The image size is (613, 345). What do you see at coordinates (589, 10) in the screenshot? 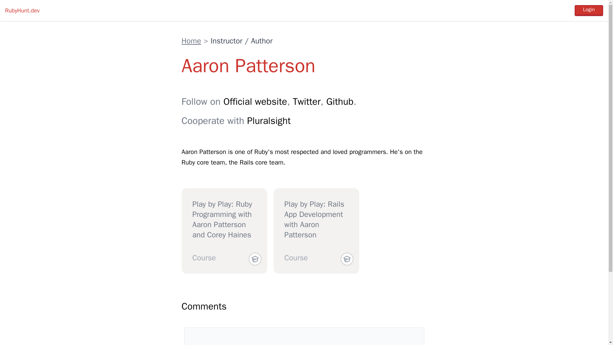
I see `Login` at bounding box center [589, 10].